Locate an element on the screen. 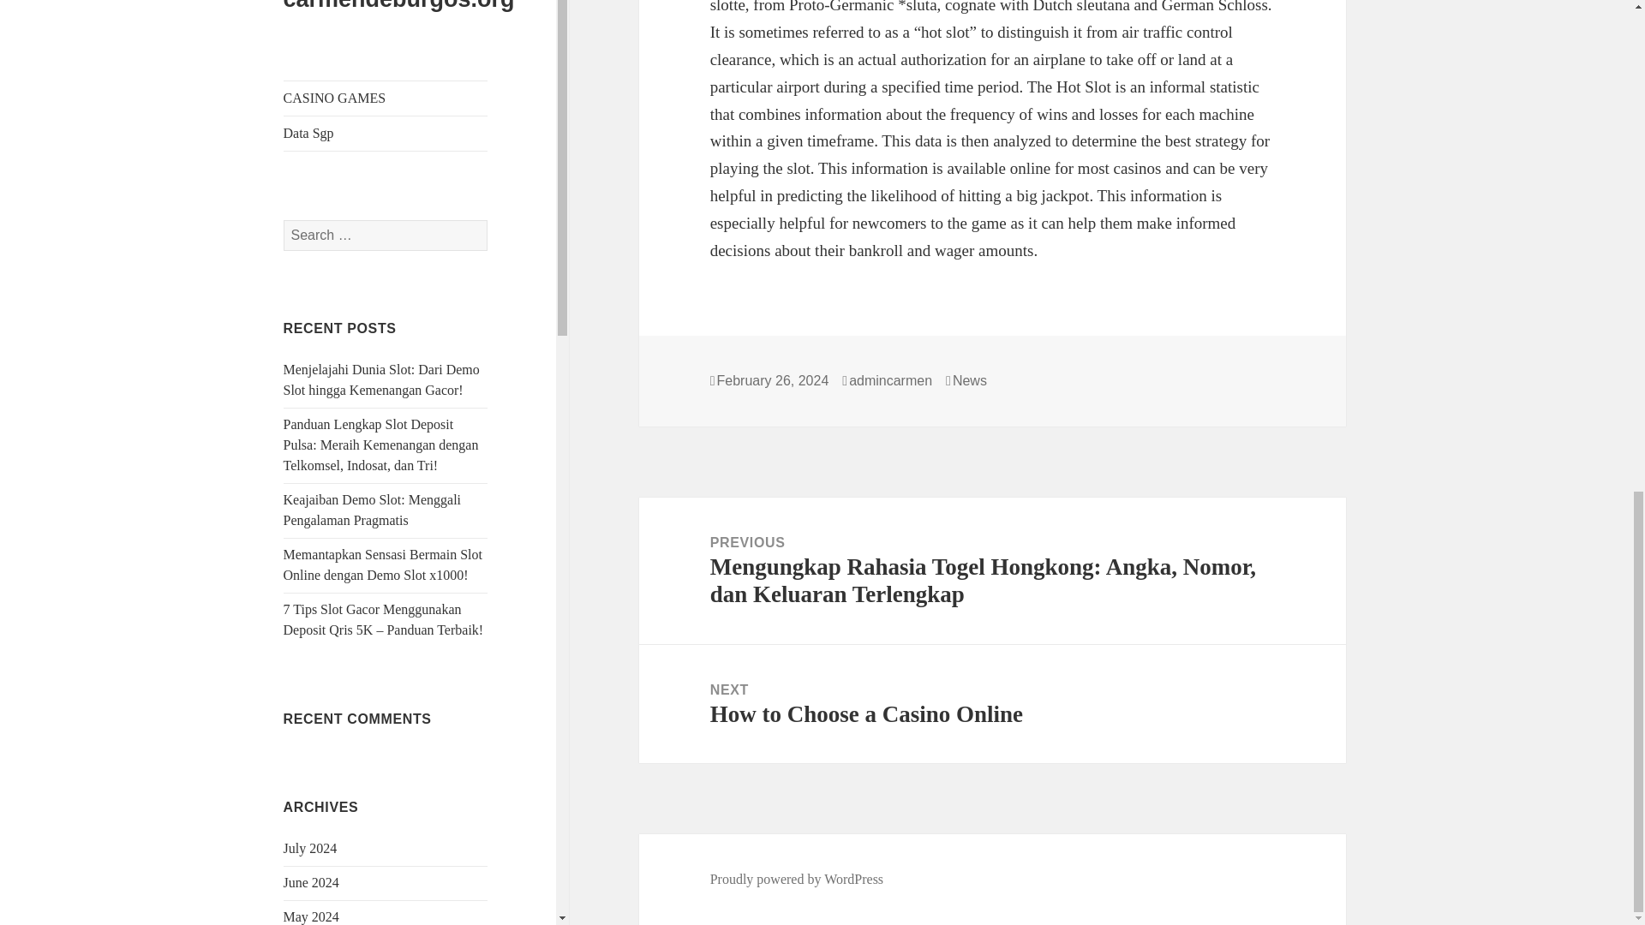 The width and height of the screenshot is (1645, 925). August 2022 is located at coordinates (318, 665).